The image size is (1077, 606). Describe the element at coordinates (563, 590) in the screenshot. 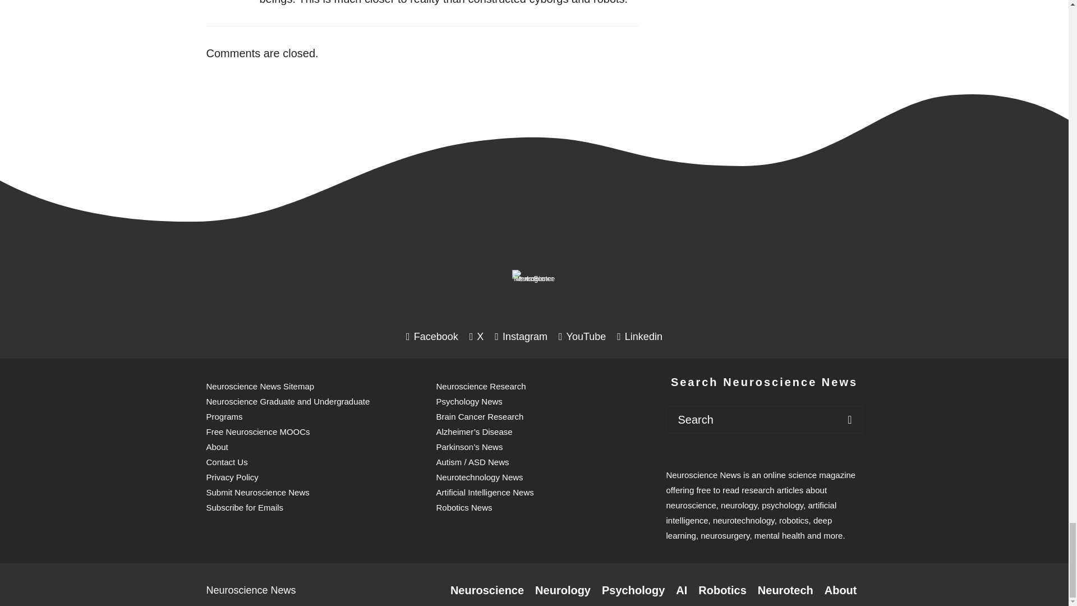

I see `Neurology Research Articles` at that location.